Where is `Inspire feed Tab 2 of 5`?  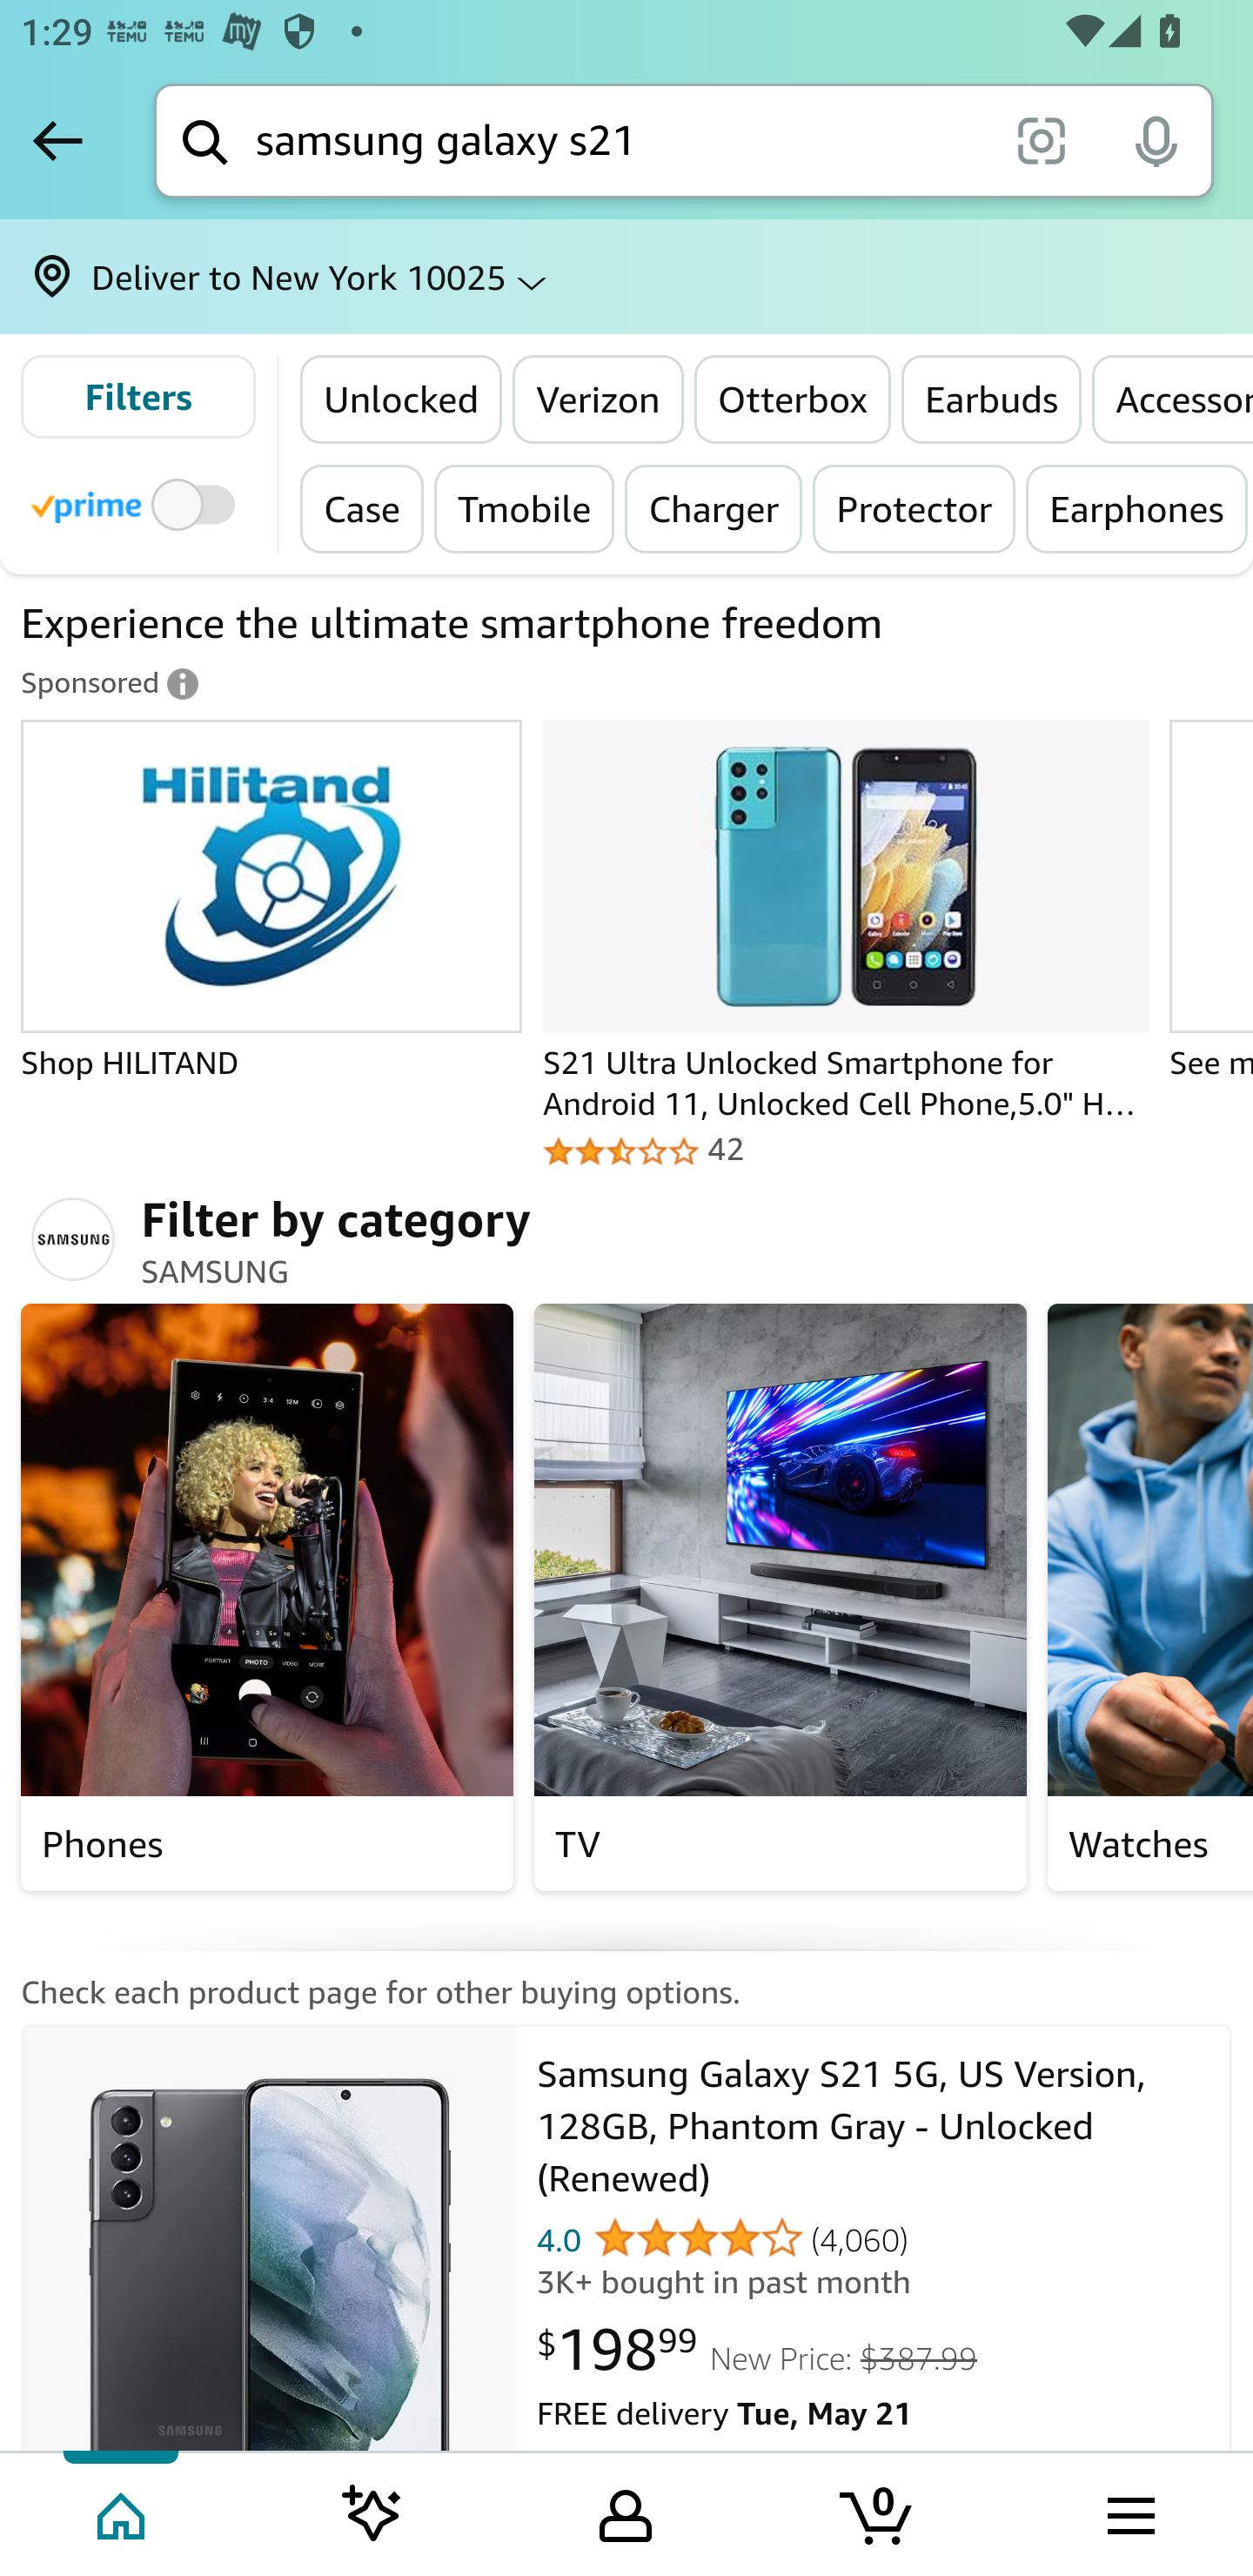 Inspire feed Tab 2 of 5 is located at coordinates (372, 2512).